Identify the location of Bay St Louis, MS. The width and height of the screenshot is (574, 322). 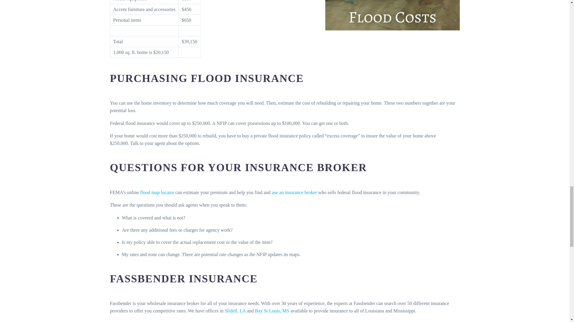
(272, 311).